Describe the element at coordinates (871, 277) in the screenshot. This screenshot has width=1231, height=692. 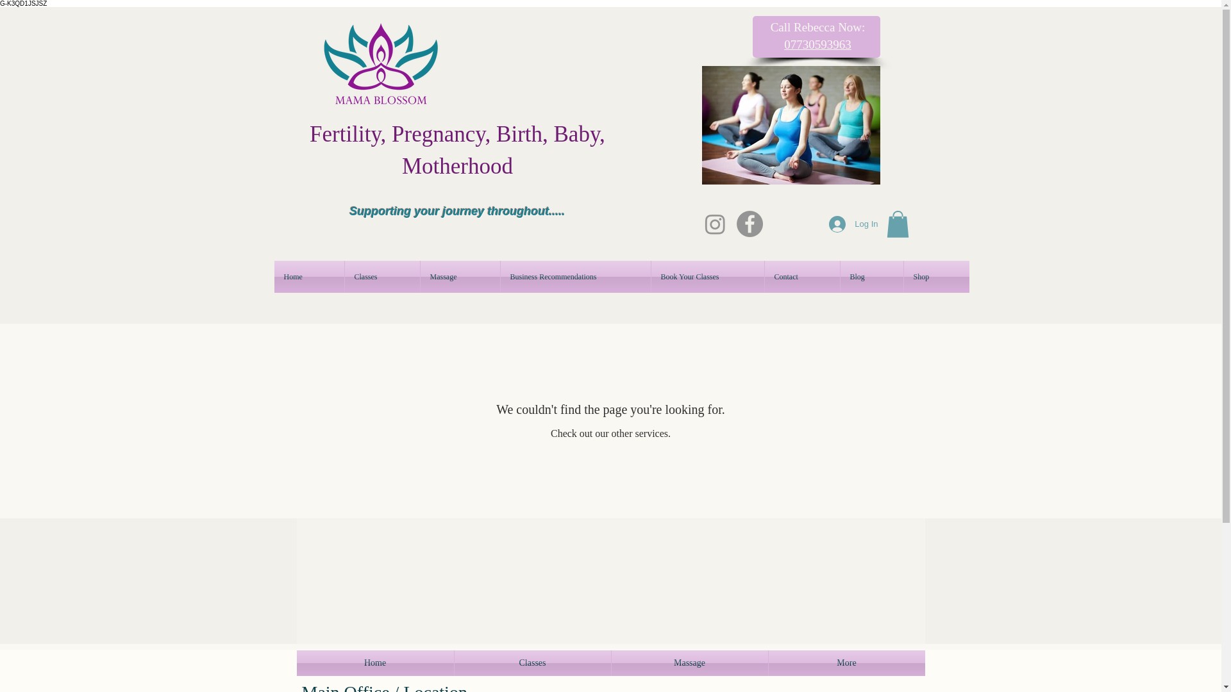
I see `Blog` at that location.